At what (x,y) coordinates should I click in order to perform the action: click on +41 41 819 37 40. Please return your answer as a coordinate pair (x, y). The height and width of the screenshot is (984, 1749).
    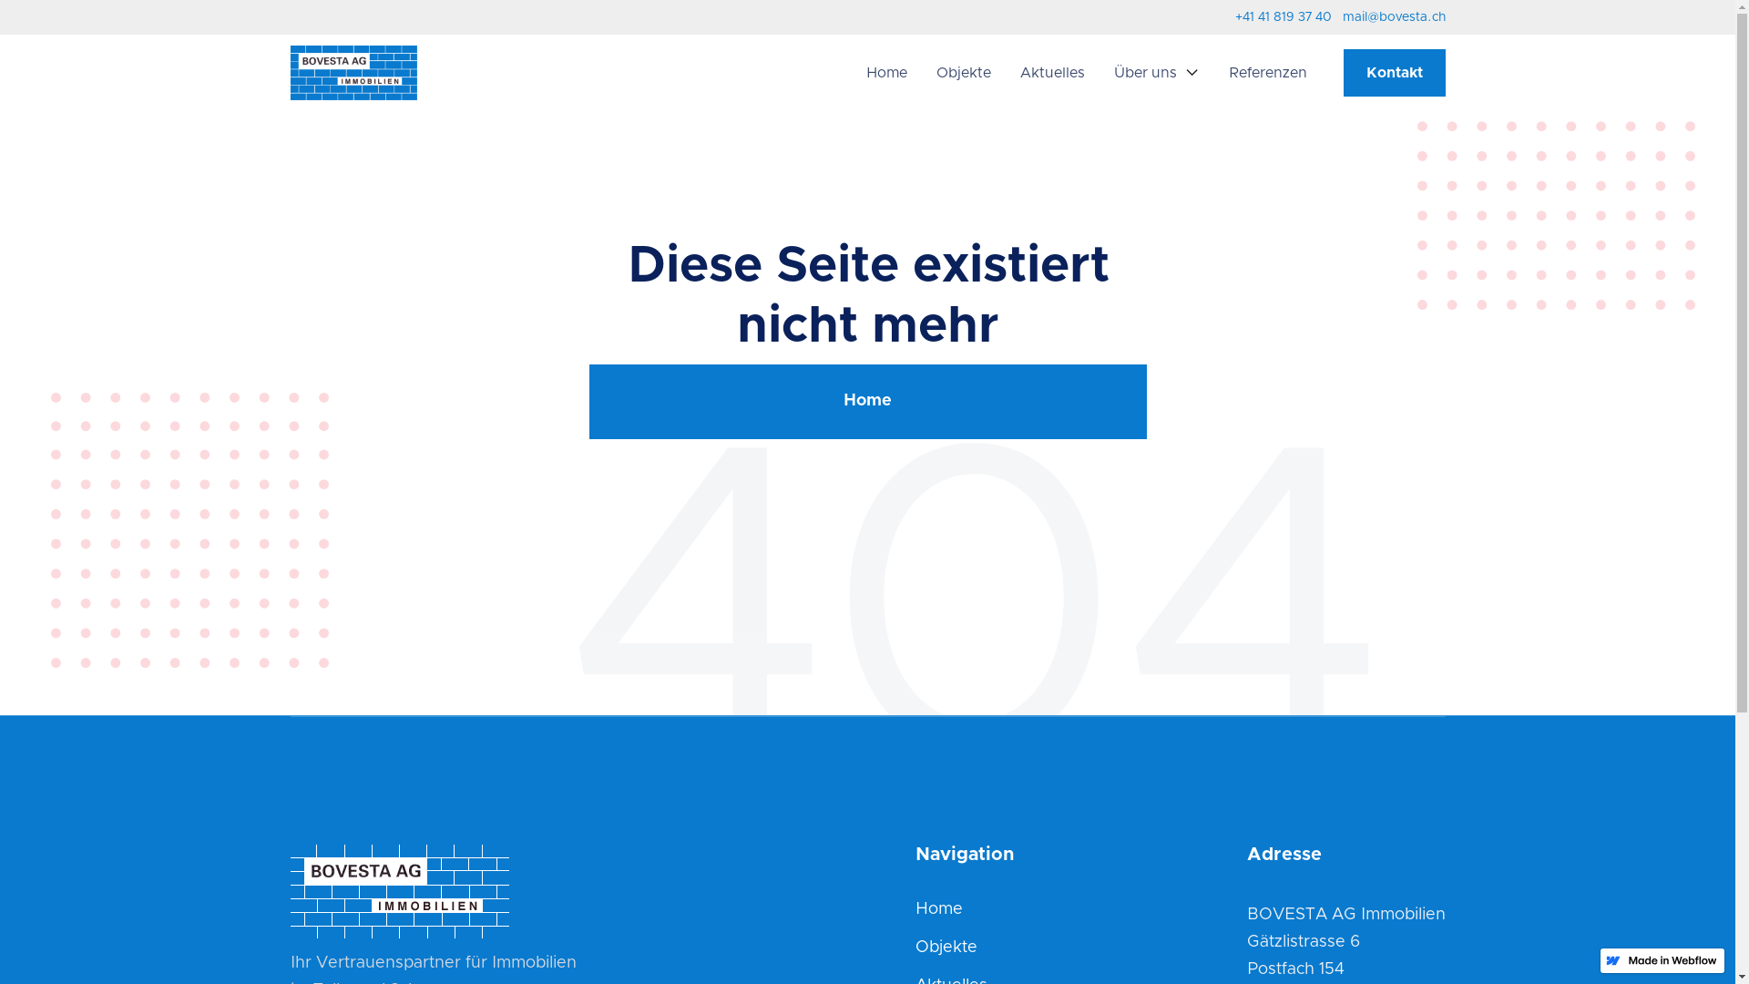
    Looking at the image, I should click on (1284, 17).